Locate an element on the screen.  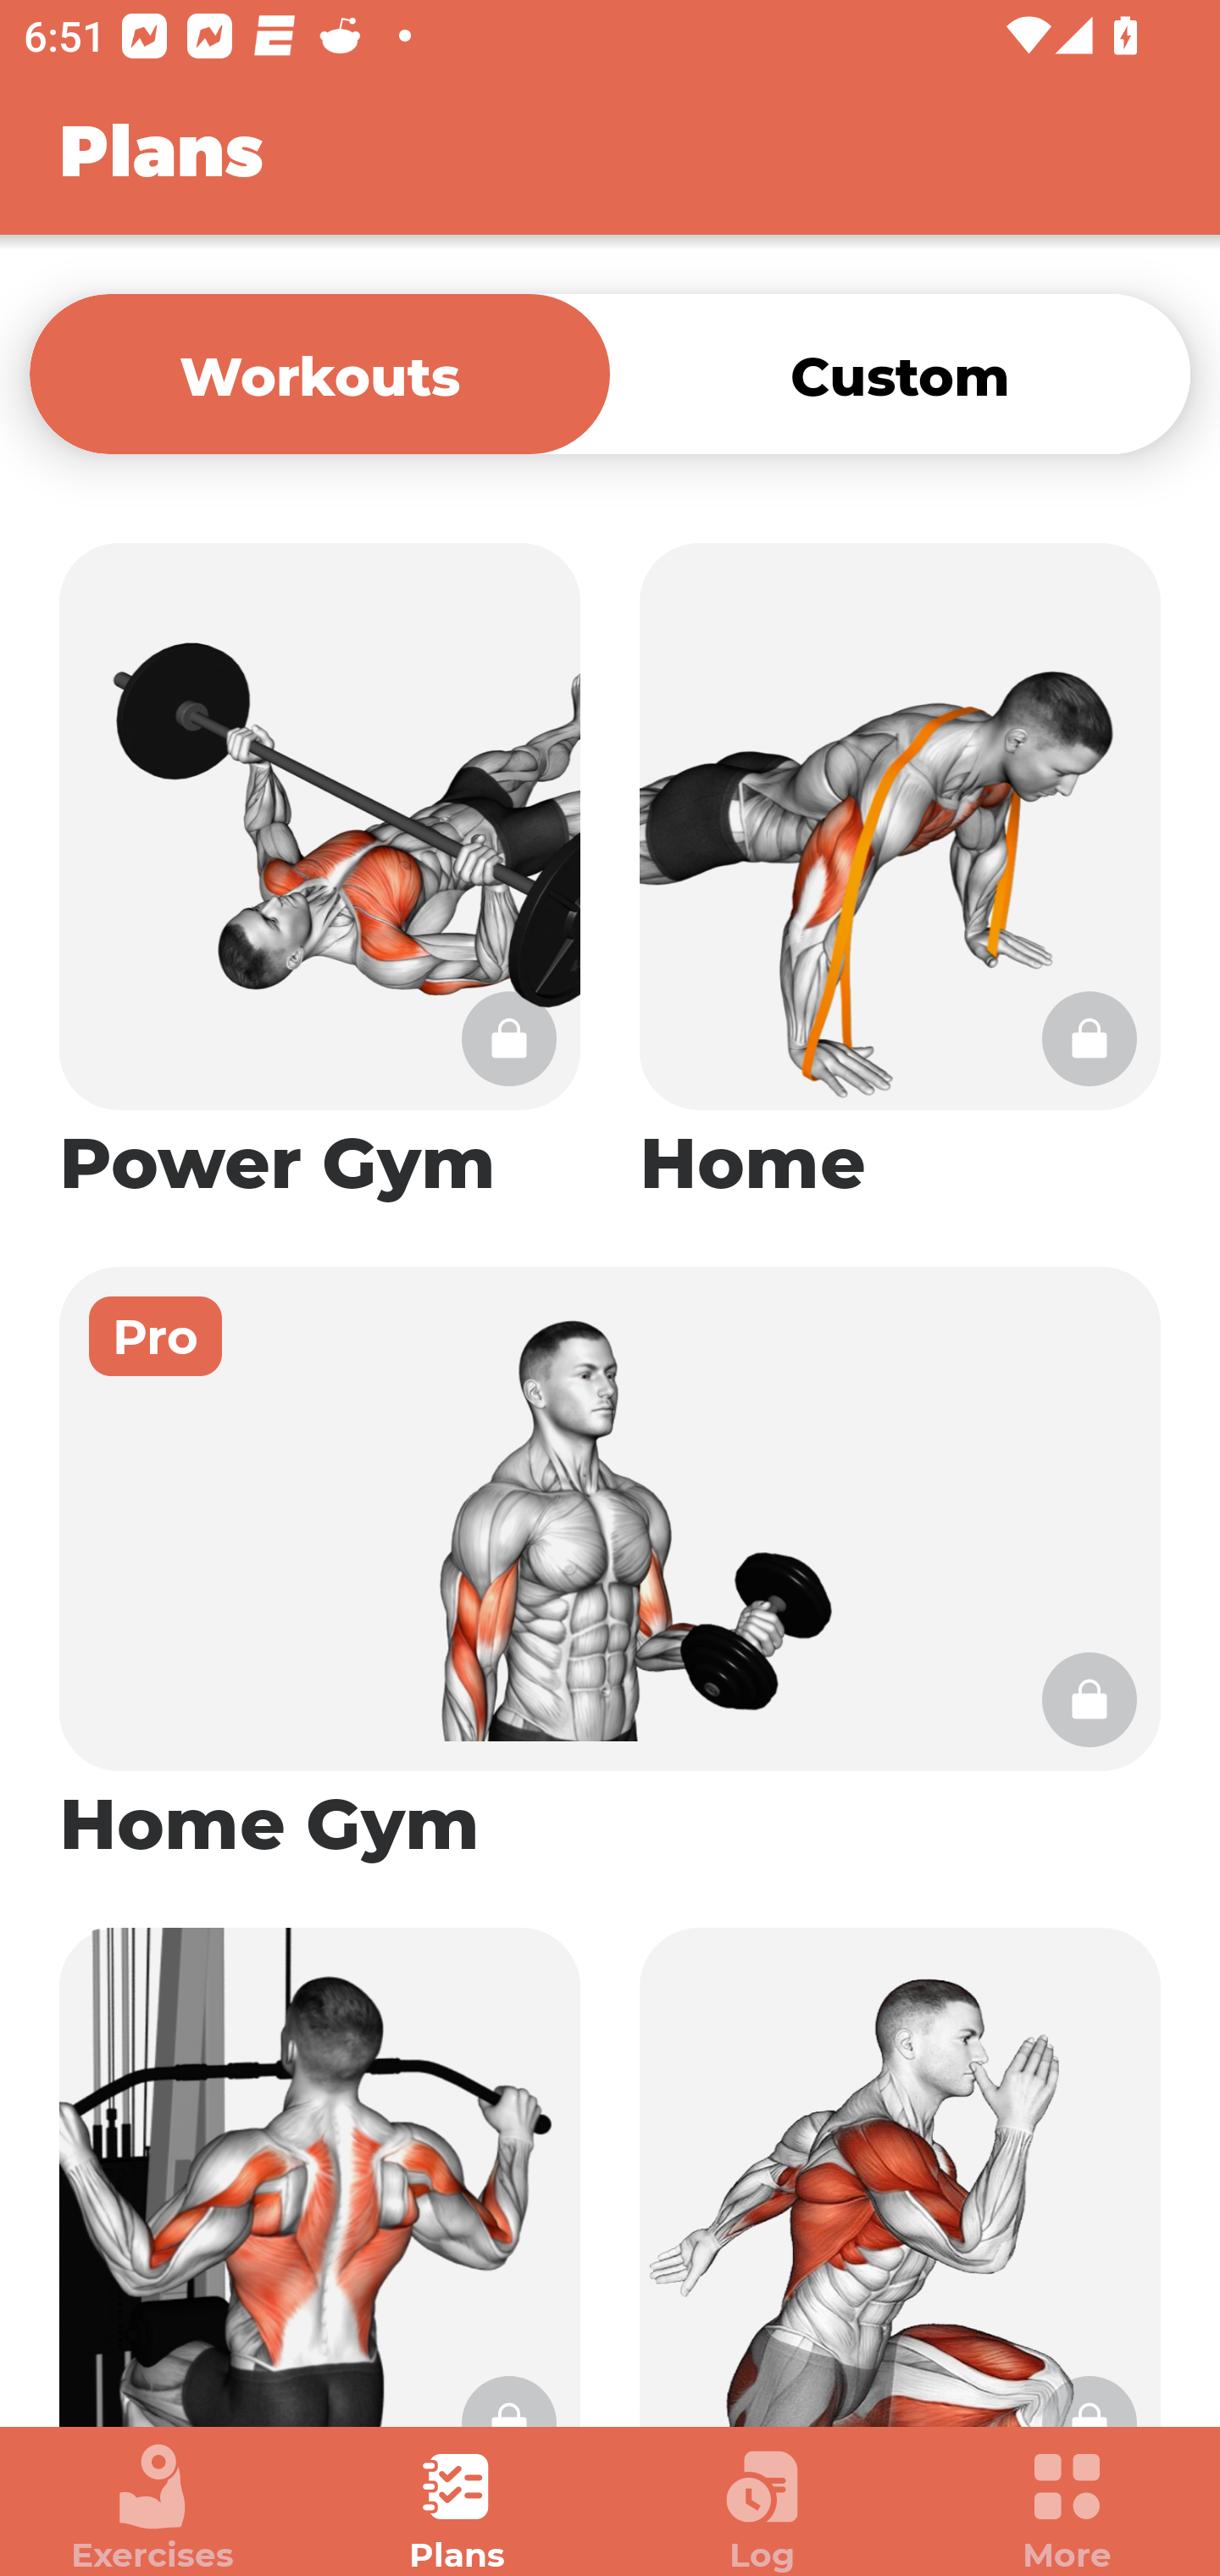
More is located at coordinates (1067, 2508).